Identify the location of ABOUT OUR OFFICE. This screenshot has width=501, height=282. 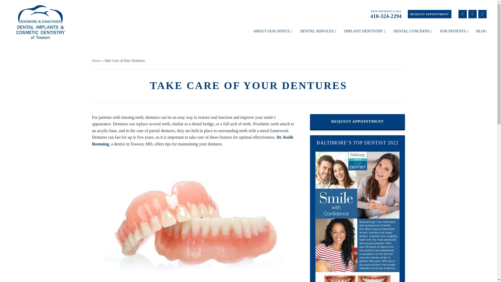
(273, 31).